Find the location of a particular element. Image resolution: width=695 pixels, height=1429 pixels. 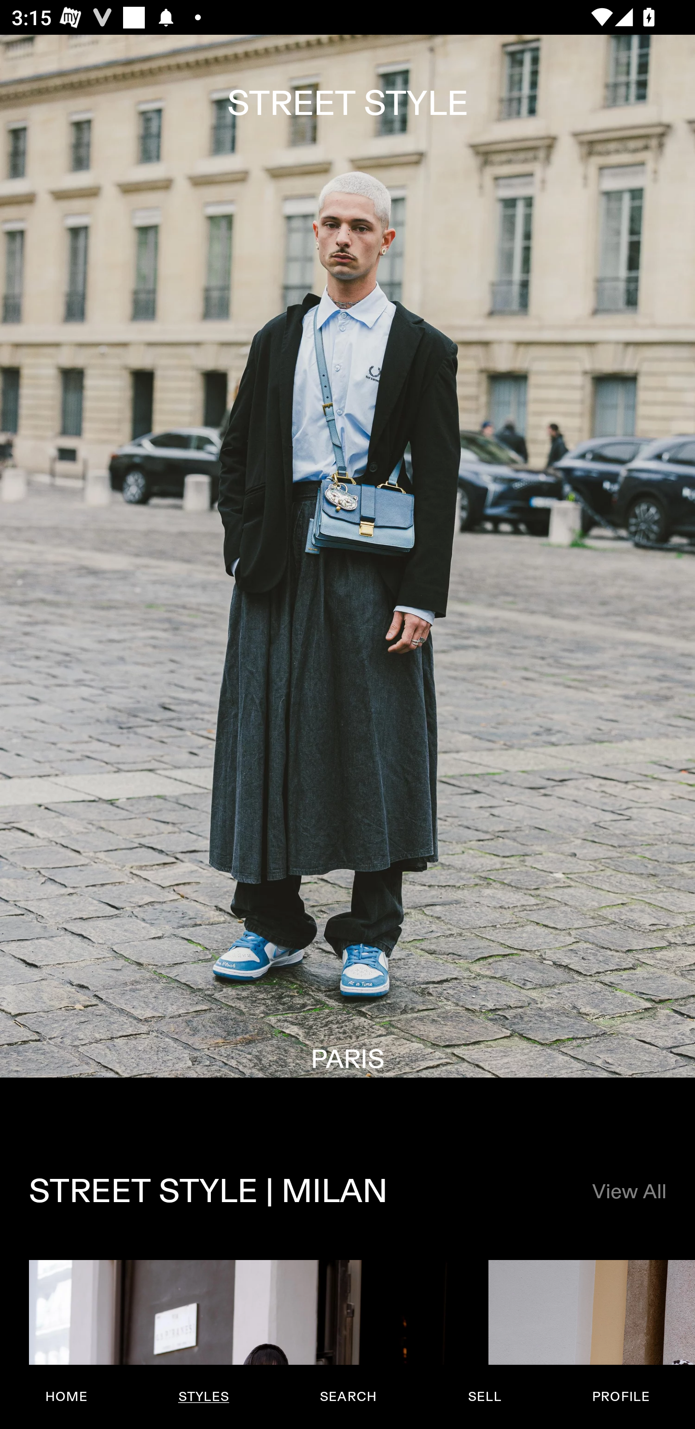

SEARCH is located at coordinates (348, 1397).